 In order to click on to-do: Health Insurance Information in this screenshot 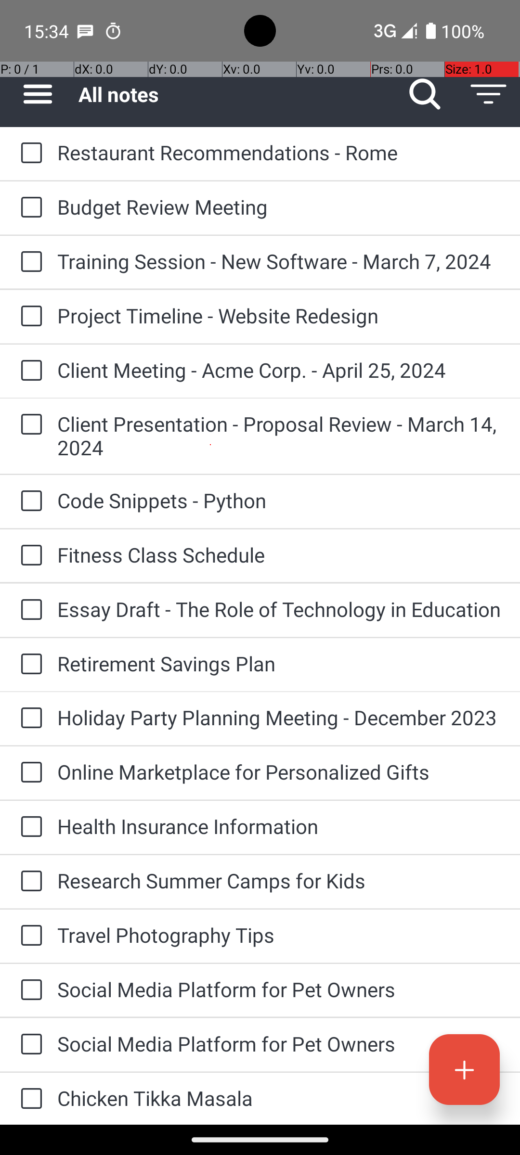, I will do `click(29, 827)`.